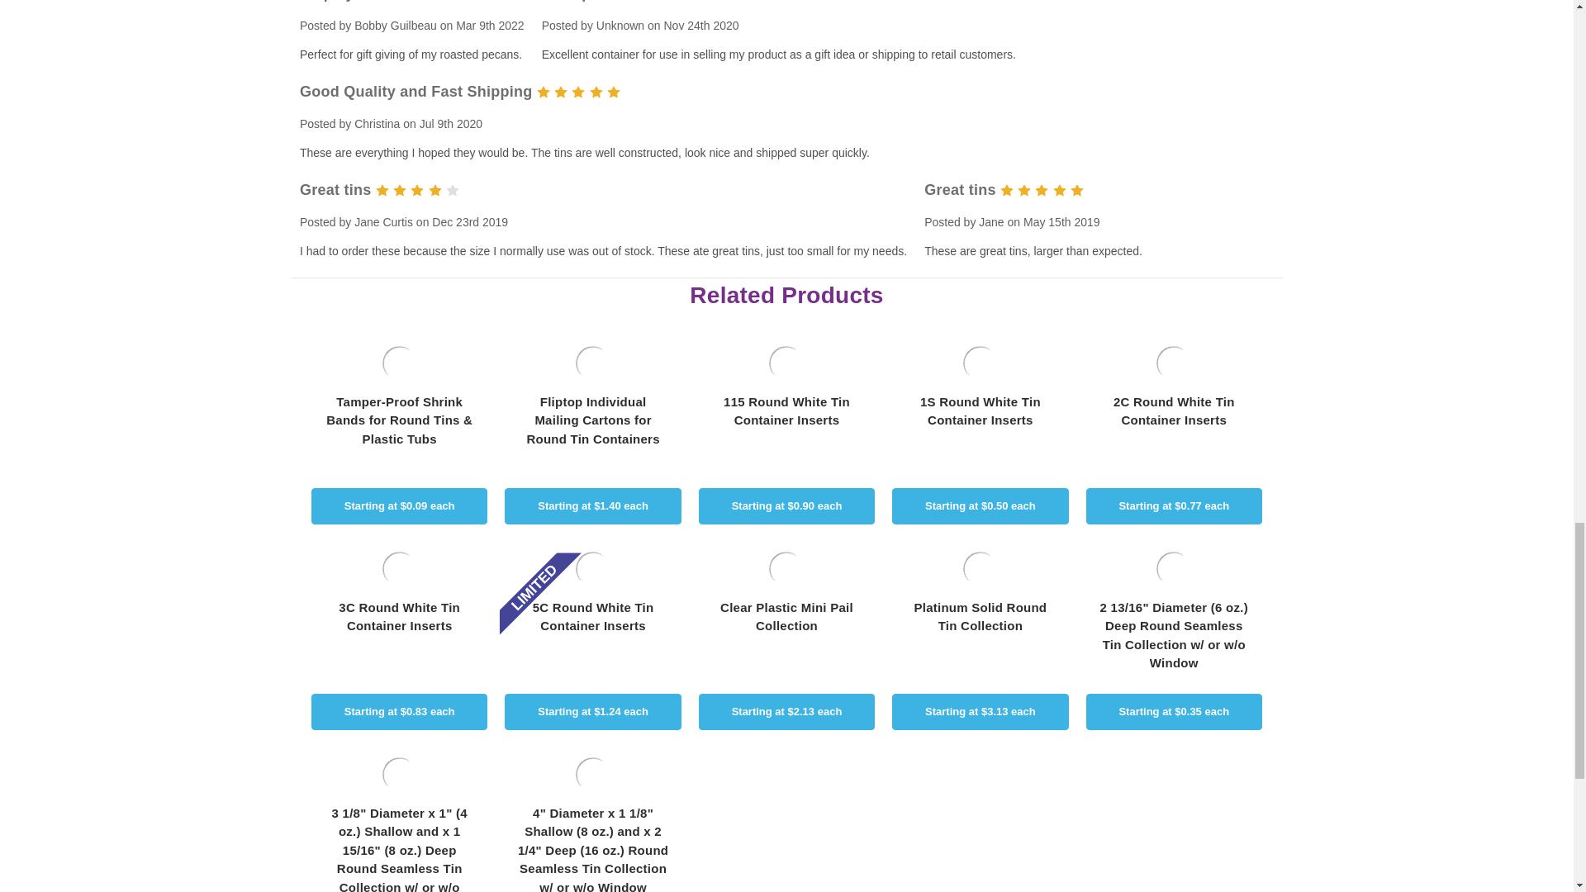  Describe the element at coordinates (593, 568) in the screenshot. I see `5c Tin Insert` at that location.